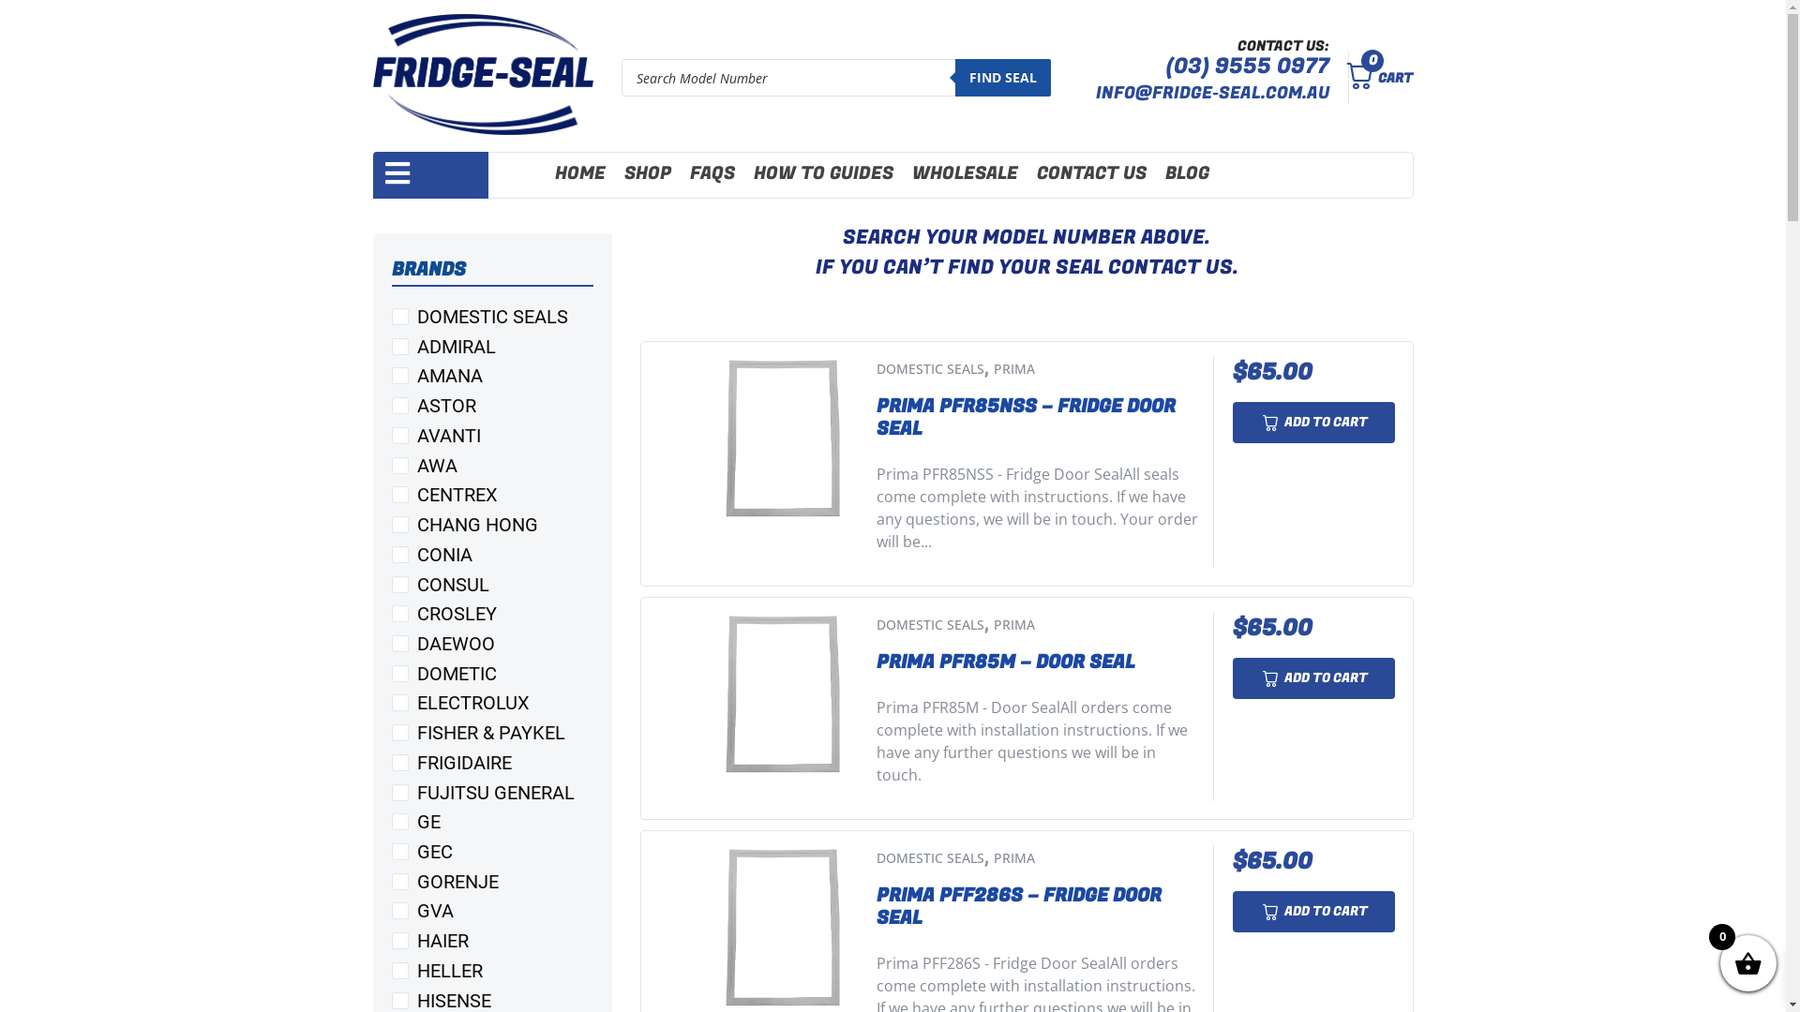 Image resolution: width=1800 pixels, height=1012 pixels. What do you see at coordinates (1187, 174) in the screenshot?
I see `BLOG` at bounding box center [1187, 174].